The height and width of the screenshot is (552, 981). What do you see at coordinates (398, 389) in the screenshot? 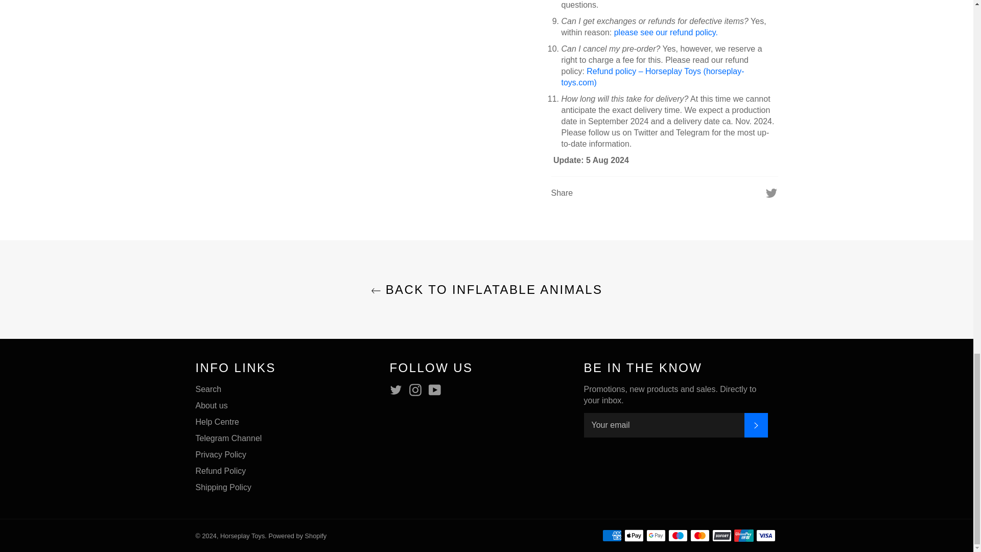
I see `Horseplay Toys on Twitter` at bounding box center [398, 389].